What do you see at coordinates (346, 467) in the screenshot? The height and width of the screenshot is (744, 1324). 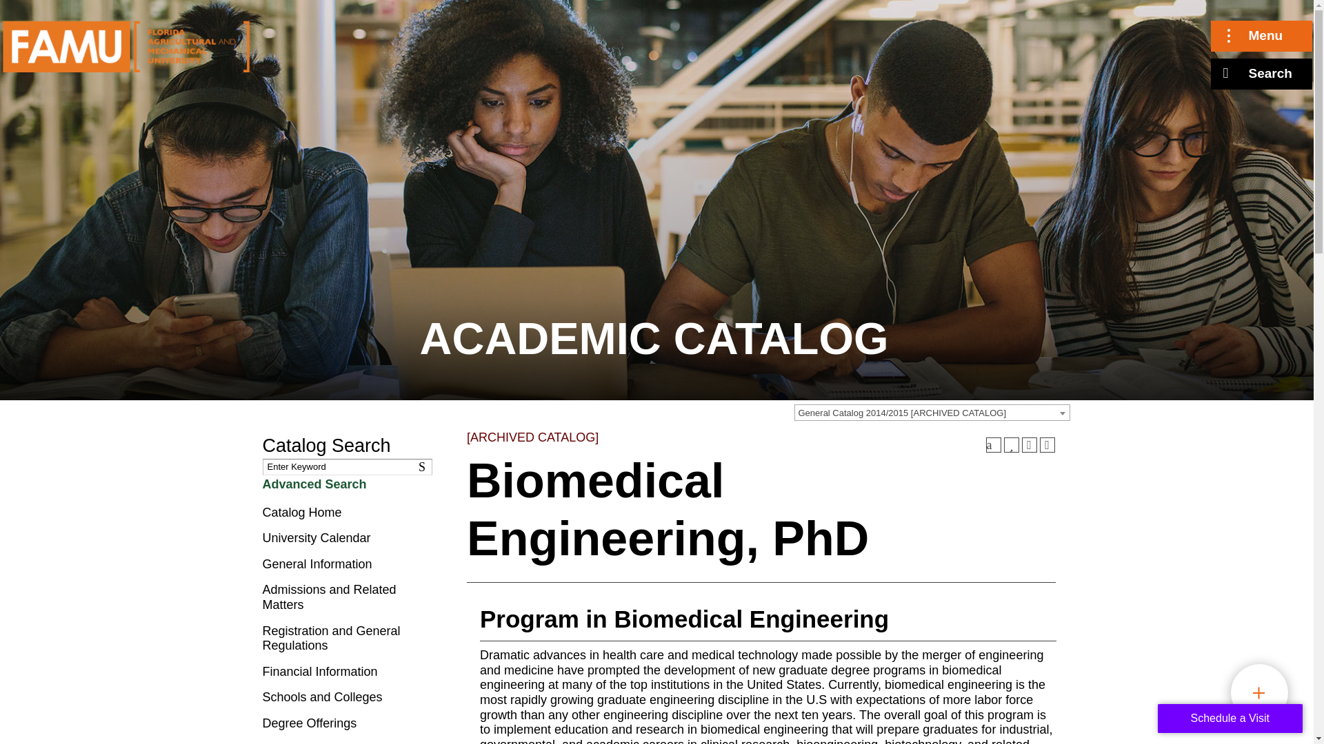 I see `Search Keyword Field, required` at bounding box center [346, 467].